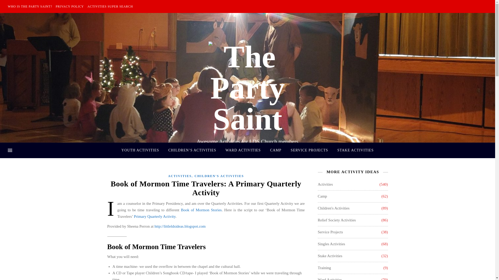  I want to click on SERVICE PROJECTS, so click(309, 150).